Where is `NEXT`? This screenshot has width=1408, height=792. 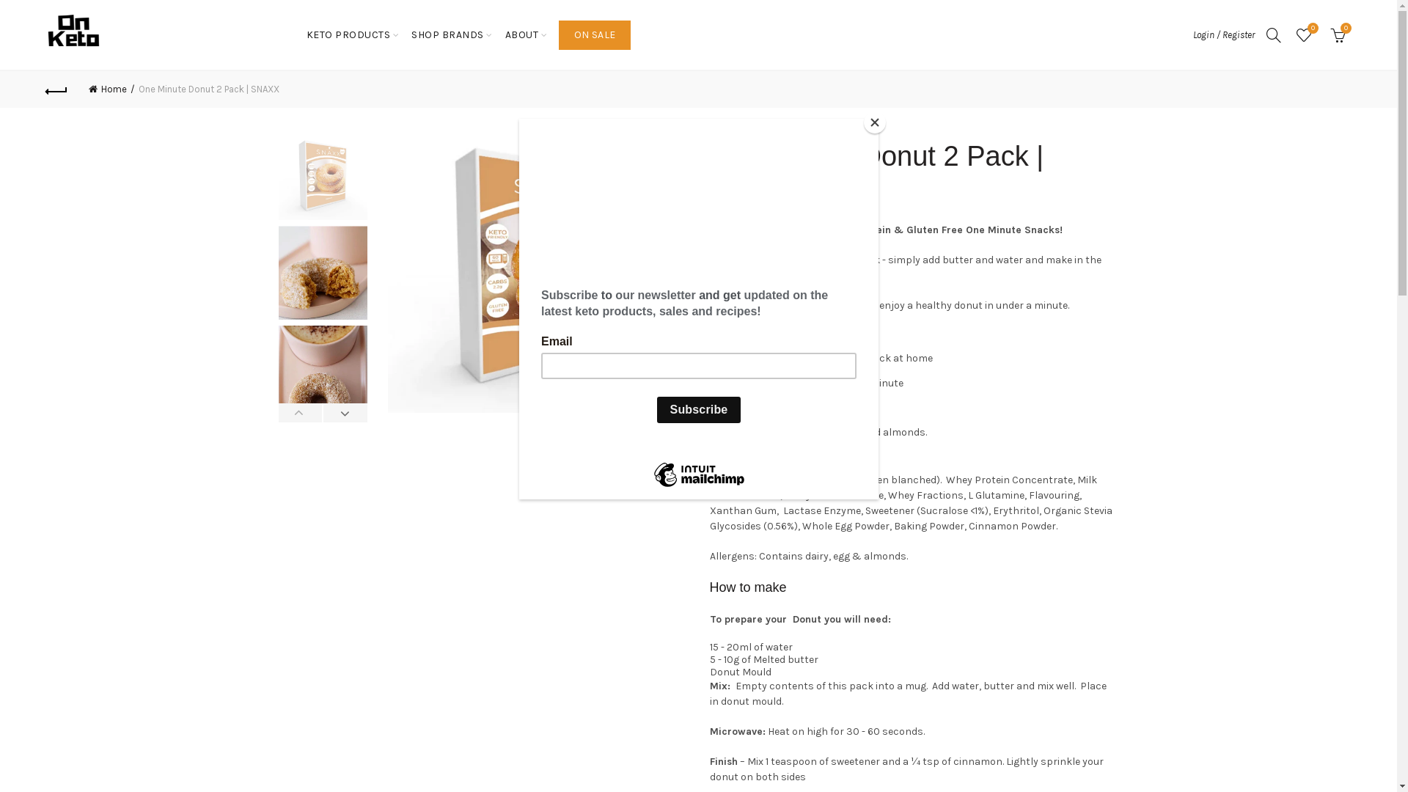 NEXT is located at coordinates (345, 413).